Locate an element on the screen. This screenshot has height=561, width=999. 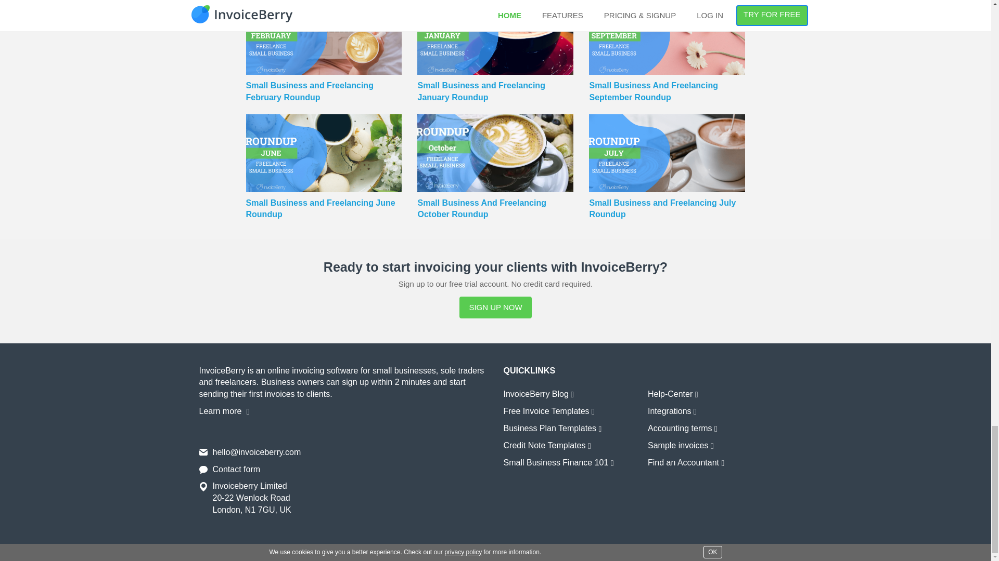
Small Business and Freelancing February Roundup is located at coordinates (324, 133).